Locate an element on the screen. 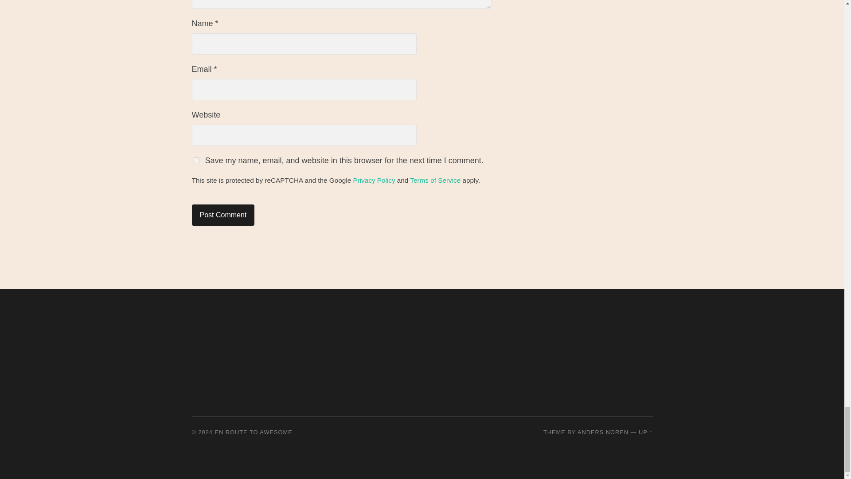  To the top is located at coordinates (645, 432).